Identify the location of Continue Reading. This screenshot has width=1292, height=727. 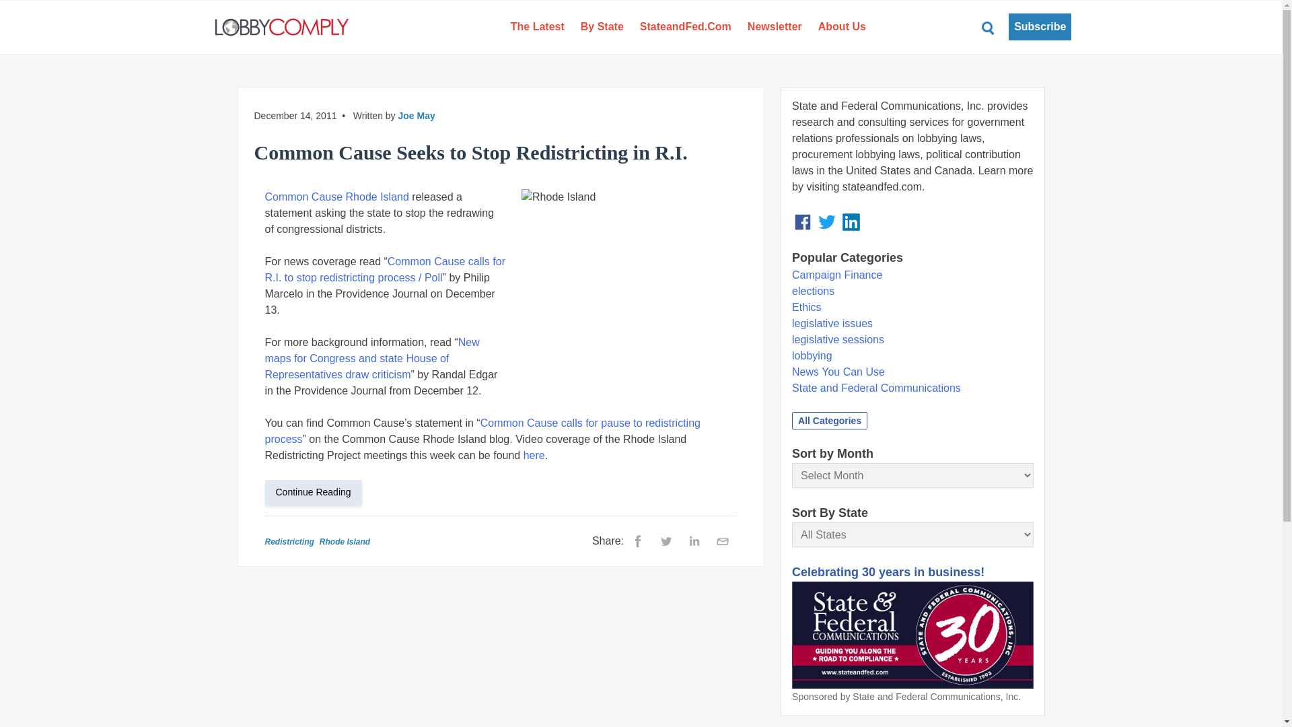
(319, 491).